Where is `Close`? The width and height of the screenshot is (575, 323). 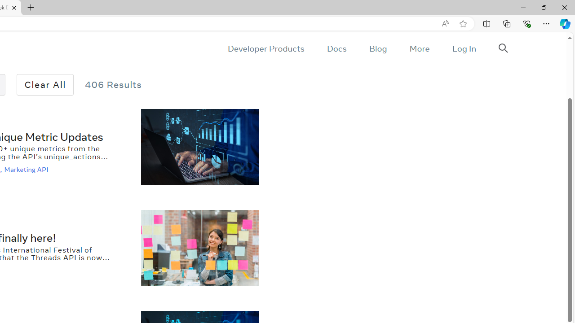
Close is located at coordinates (564, 7).